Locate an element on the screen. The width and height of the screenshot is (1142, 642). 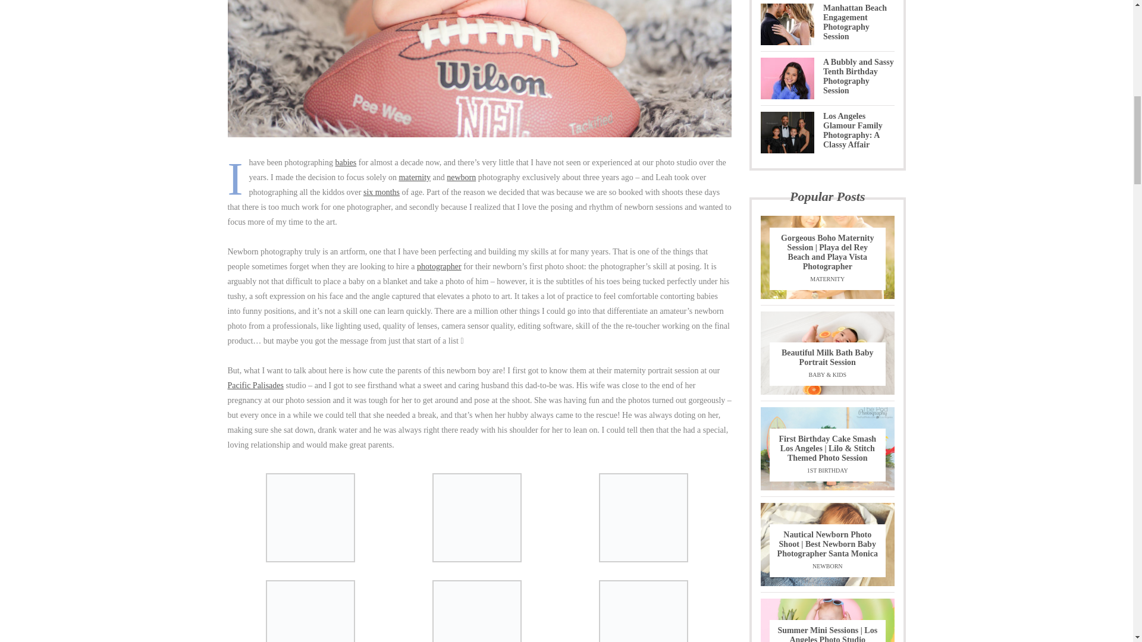
photographer is located at coordinates (439, 266).